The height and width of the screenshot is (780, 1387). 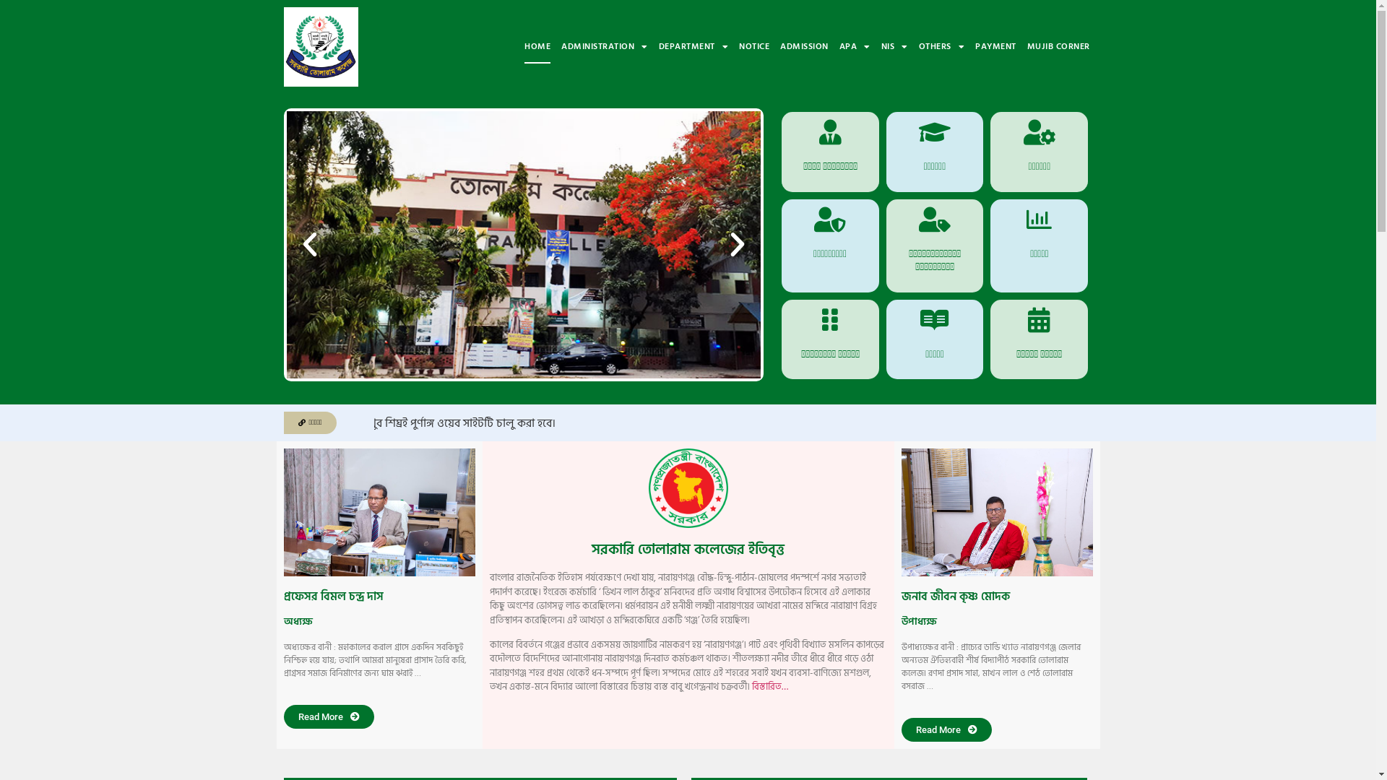 What do you see at coordinates (328, 716) in the screenshot?
I see `Read More` at bounding box center [328, 716].